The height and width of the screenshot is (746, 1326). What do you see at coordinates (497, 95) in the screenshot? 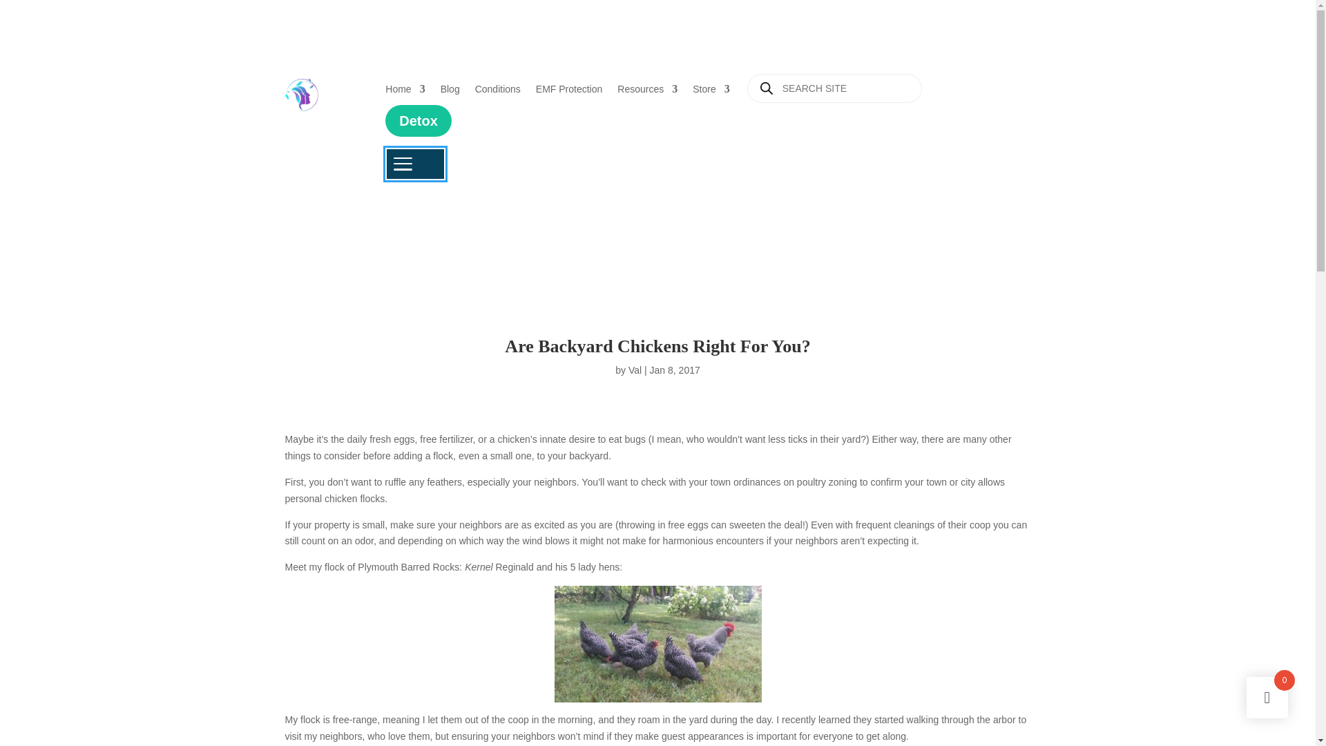
I see `Conditions` at bounding box center [497, 95].